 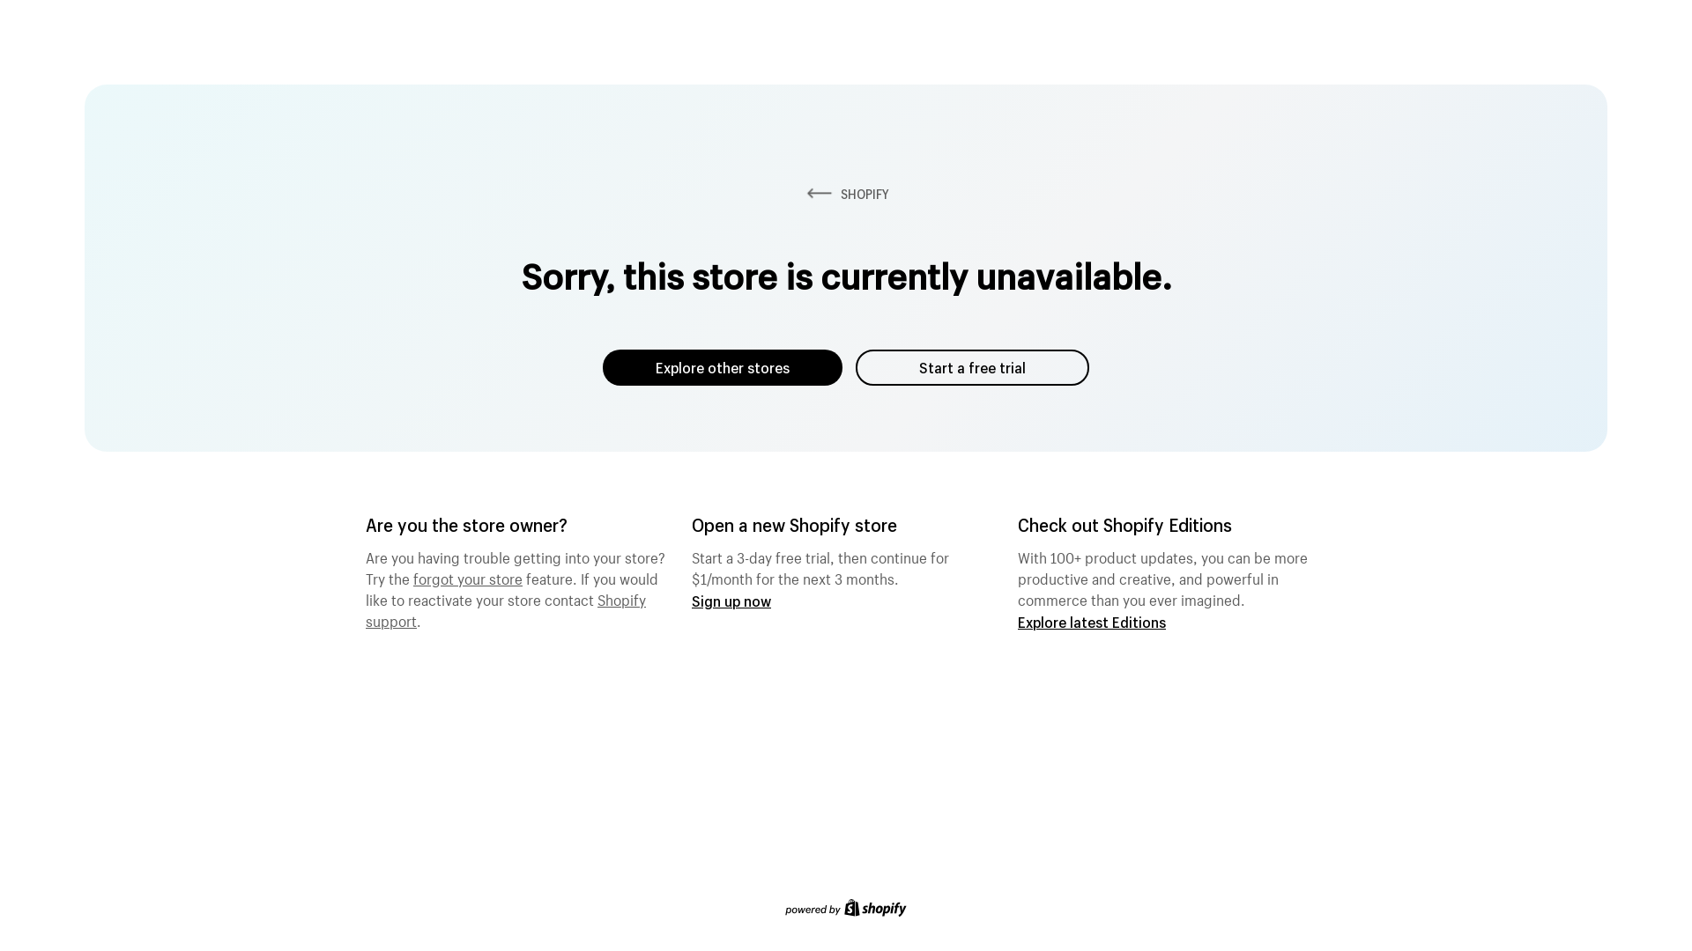 What do you see at coordinates (723, 368) in the screenshot?
I see `Explore other stores` at bounding box center [723, 368].